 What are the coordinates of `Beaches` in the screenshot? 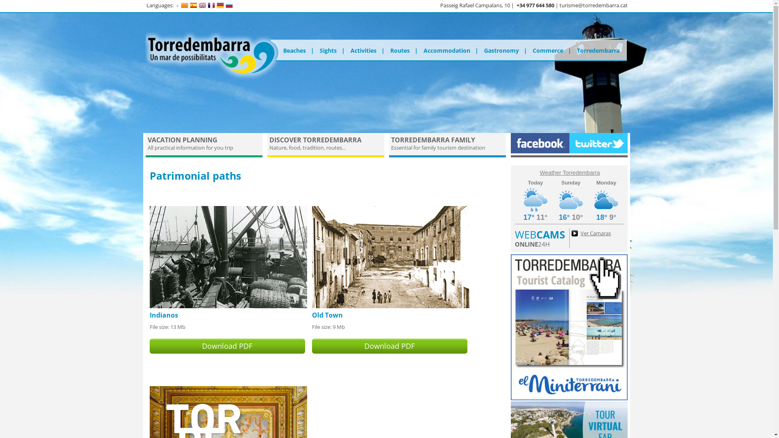 It's located at (296, 51).